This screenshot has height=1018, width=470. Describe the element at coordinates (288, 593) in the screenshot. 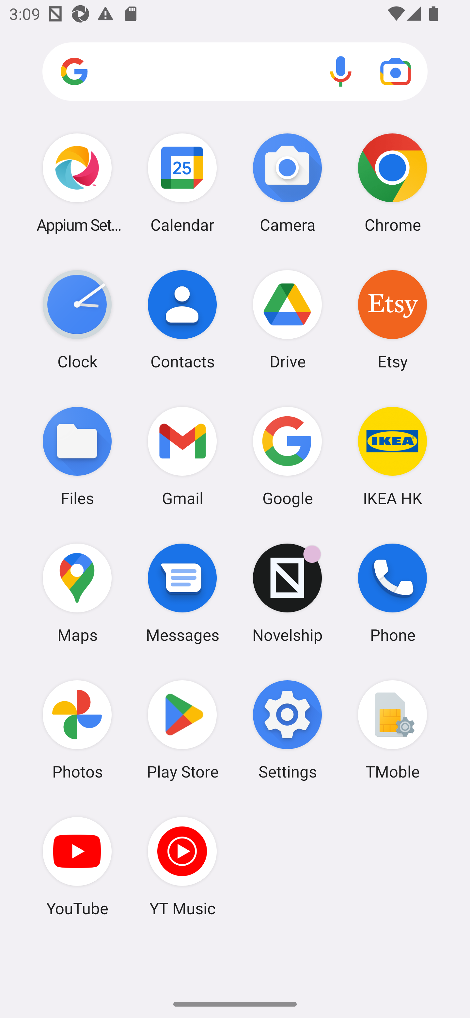

I see `Novelship Novelship has 5 notifications` at that location.